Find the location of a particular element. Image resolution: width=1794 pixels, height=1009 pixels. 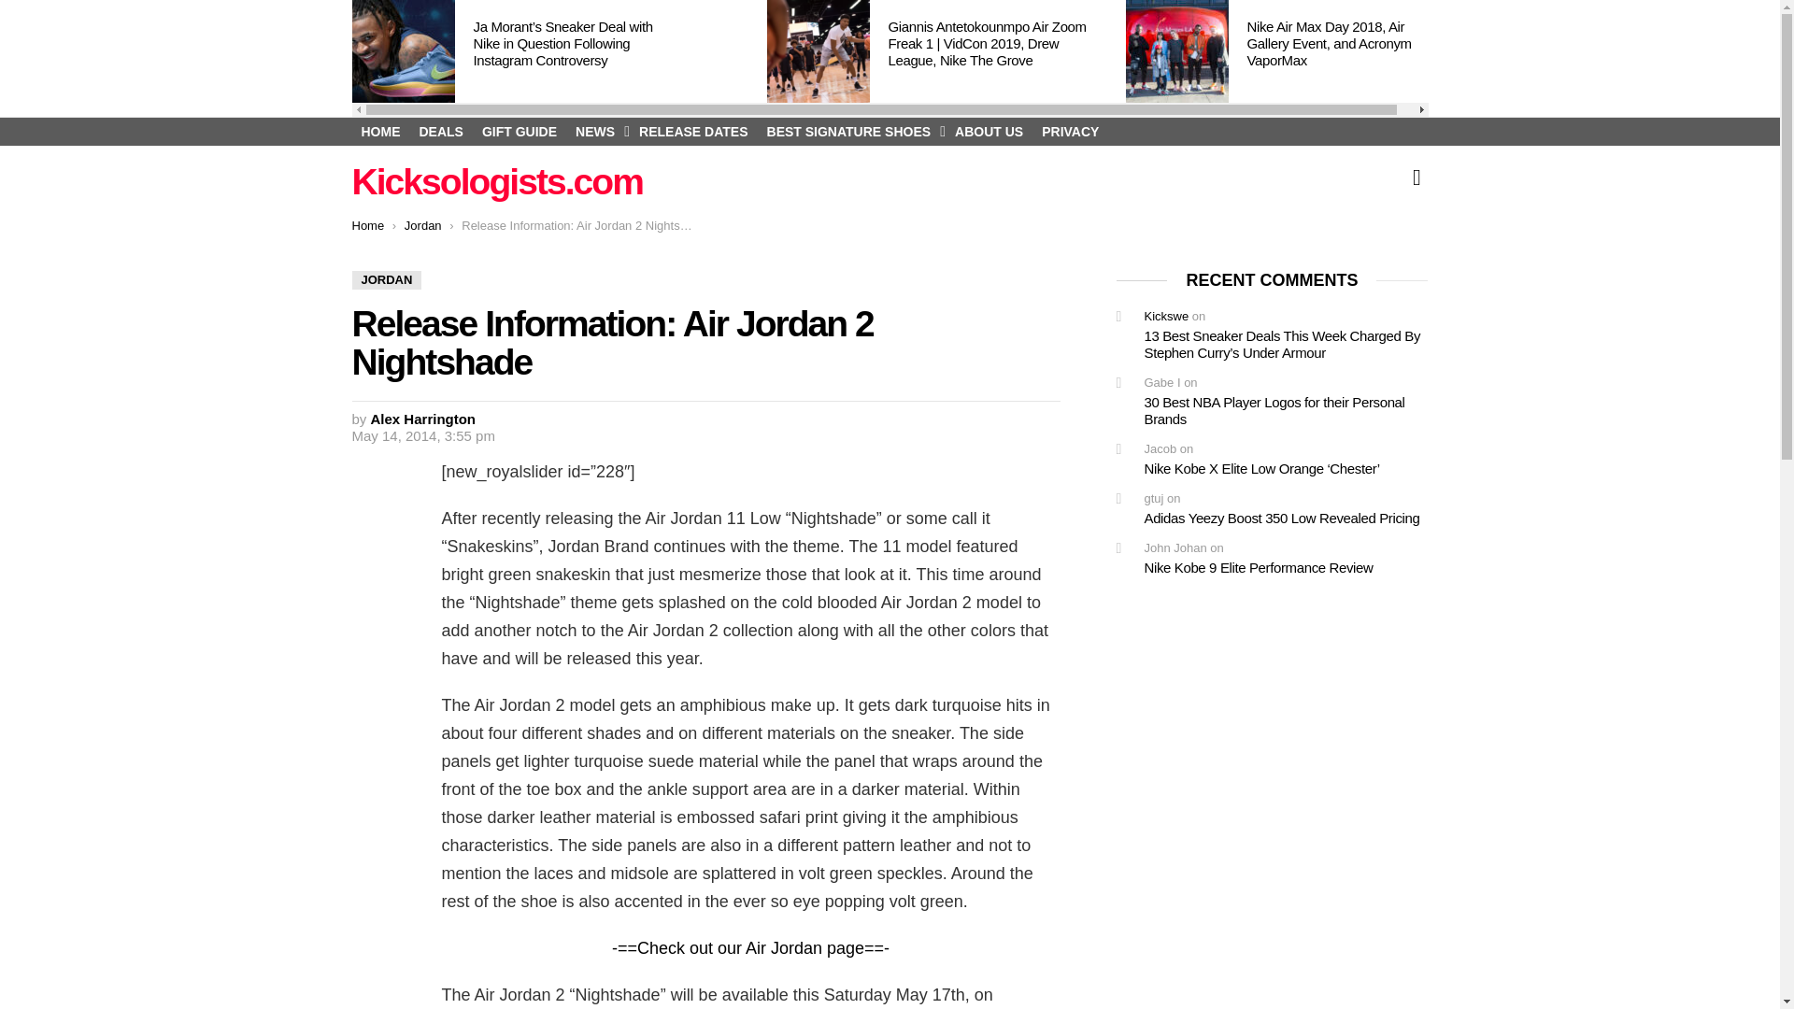

BEST SIGNATURE SHOES is located at coordinates (852, 131).